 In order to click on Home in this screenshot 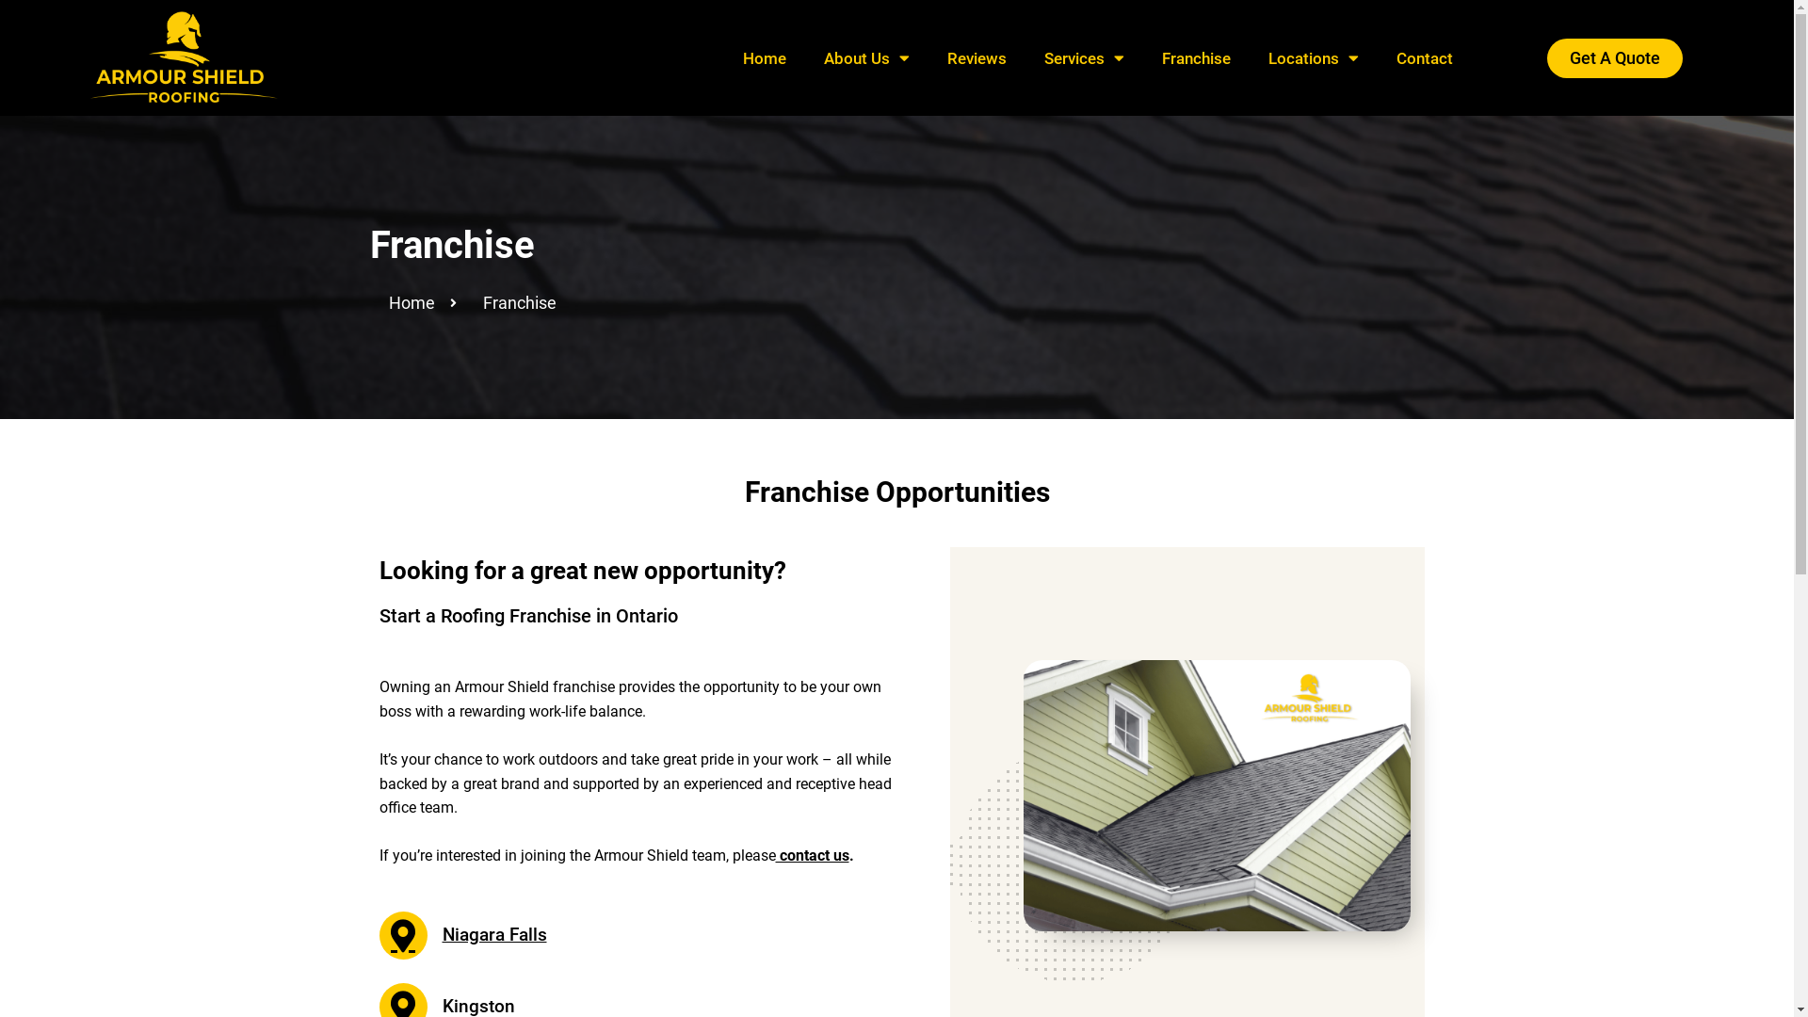, I will do `click(411, 303)`.